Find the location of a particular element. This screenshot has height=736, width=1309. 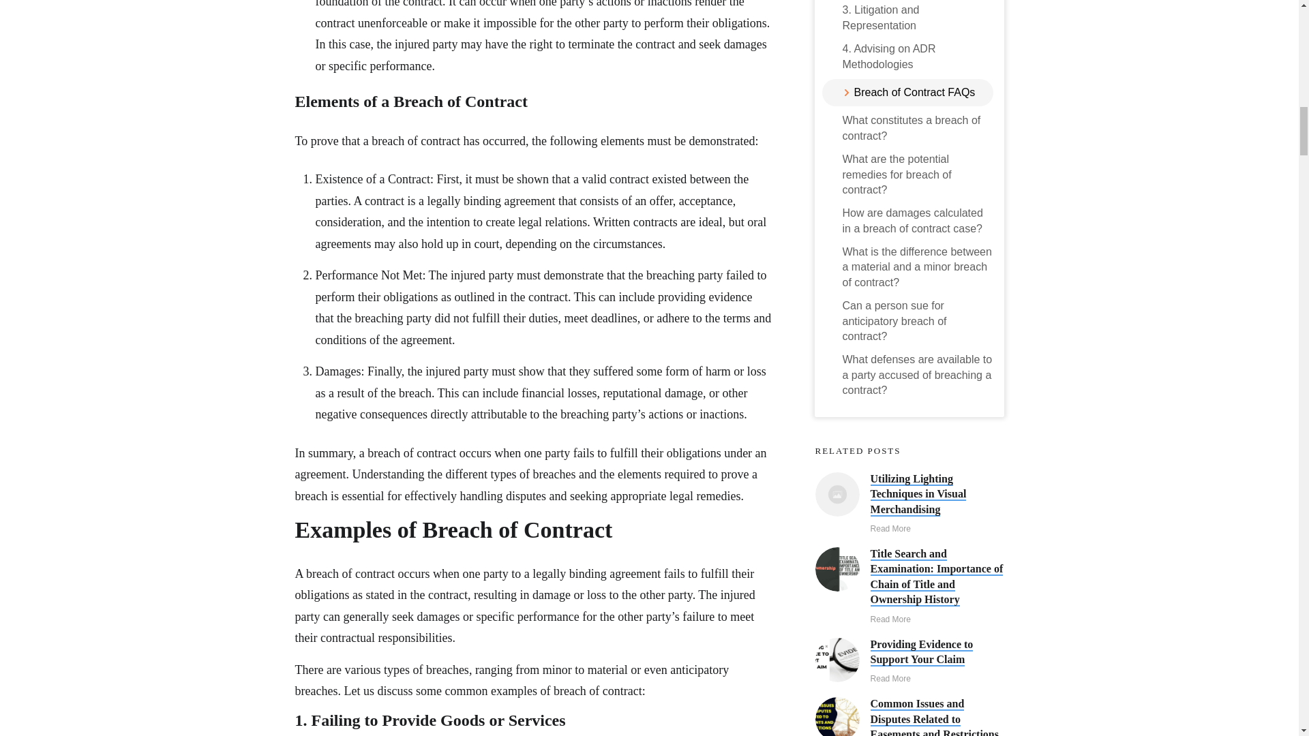

4. Advising on ADR Methodologies is located at coordinates (918, 56).